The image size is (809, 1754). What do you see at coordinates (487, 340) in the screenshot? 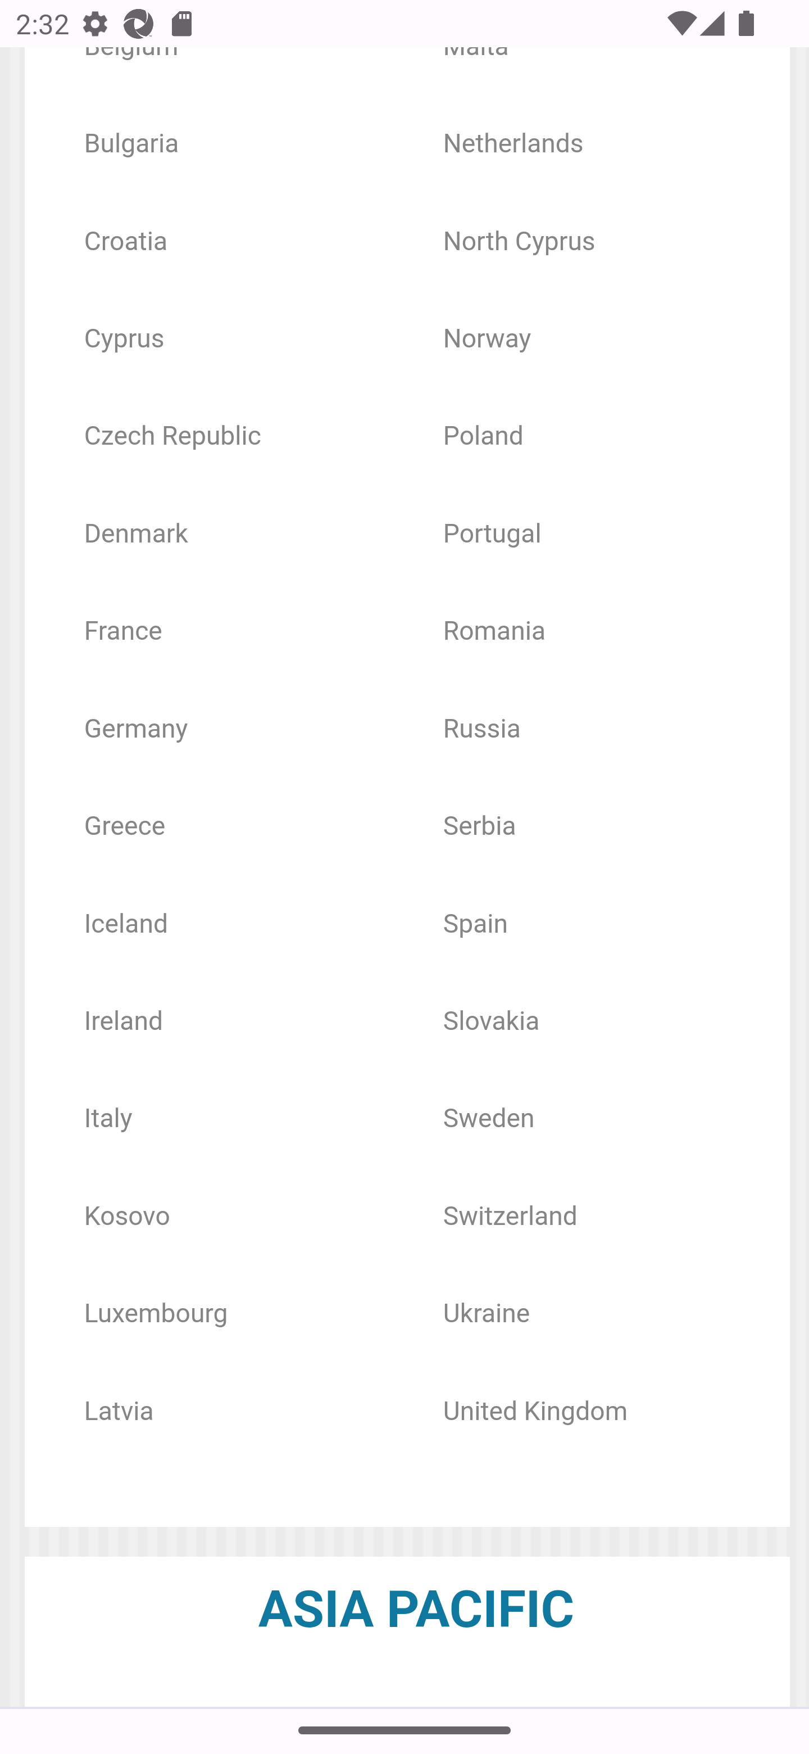
I see `Norway` at bounding box center [487, 340].